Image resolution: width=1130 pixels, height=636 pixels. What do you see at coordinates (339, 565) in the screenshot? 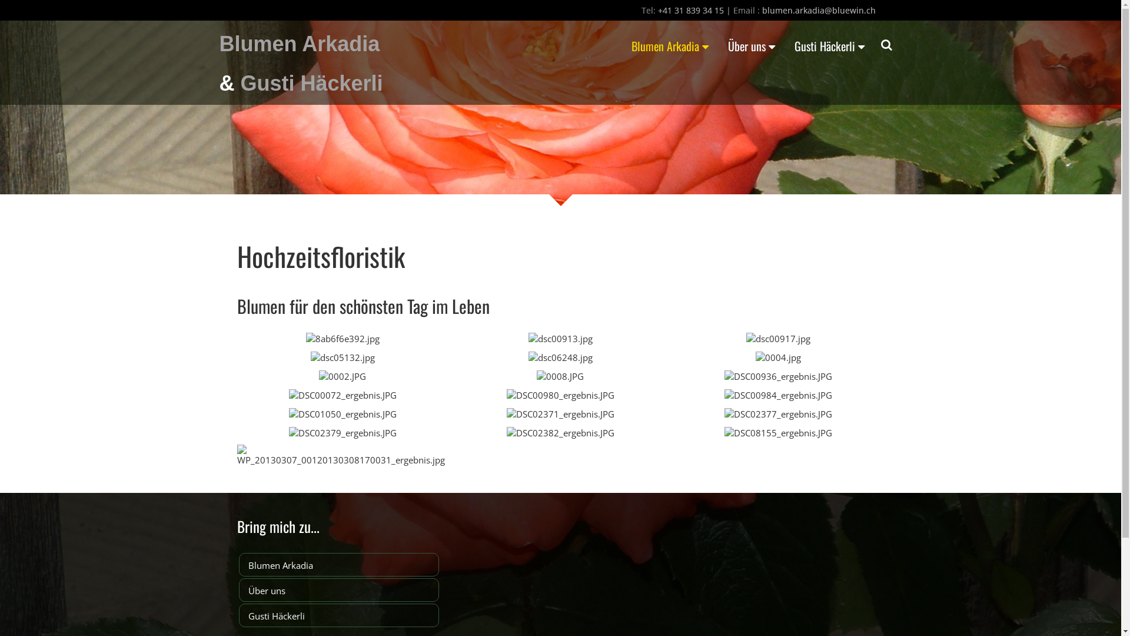
I see `Blumen Arkadia` at bounding box center [339, 565].